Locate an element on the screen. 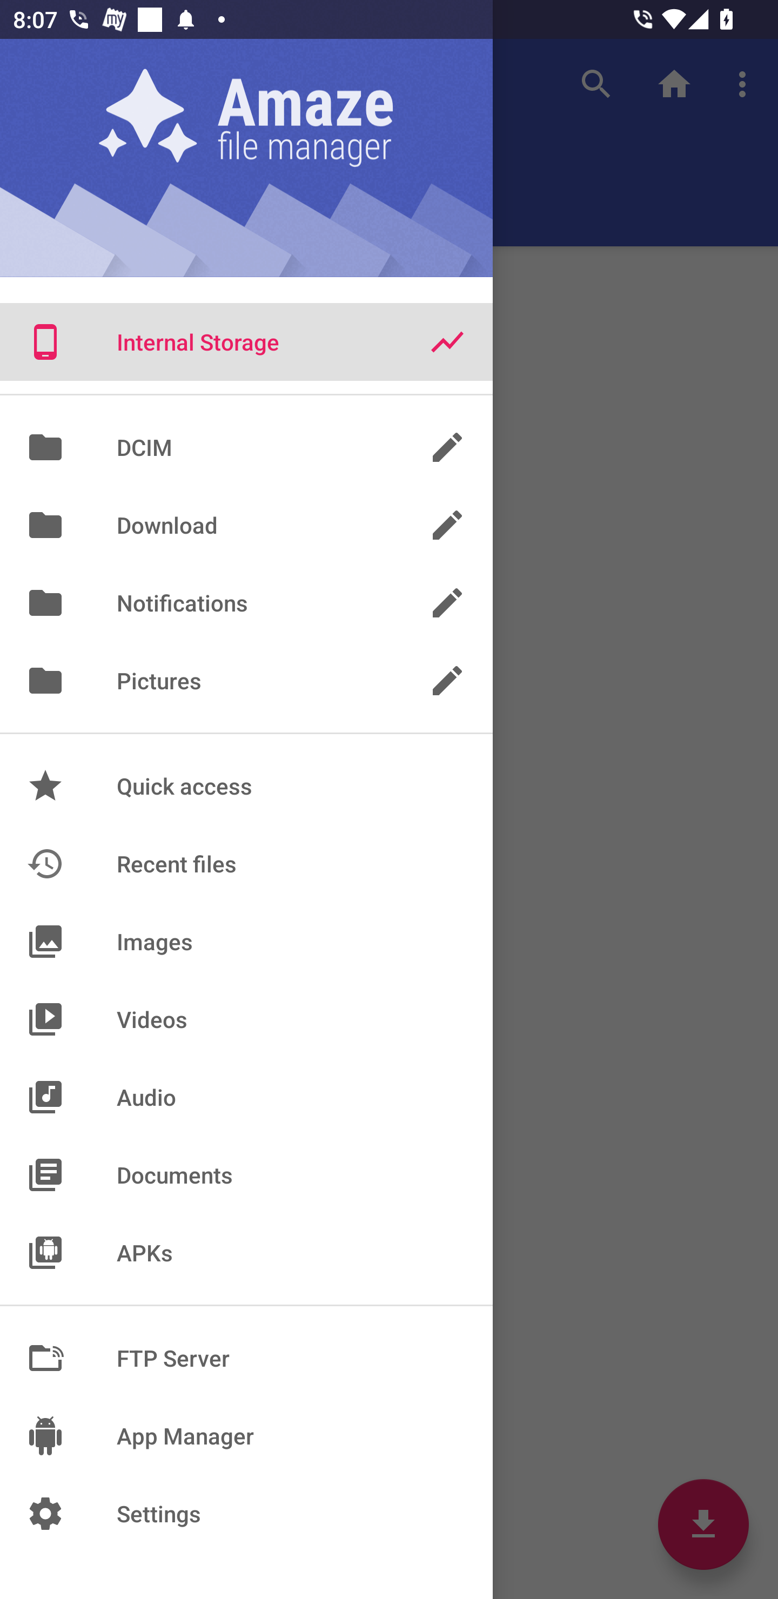 The width and height of the screenshot is (778, 1599). Quick access is located at coordinates (246, 785).